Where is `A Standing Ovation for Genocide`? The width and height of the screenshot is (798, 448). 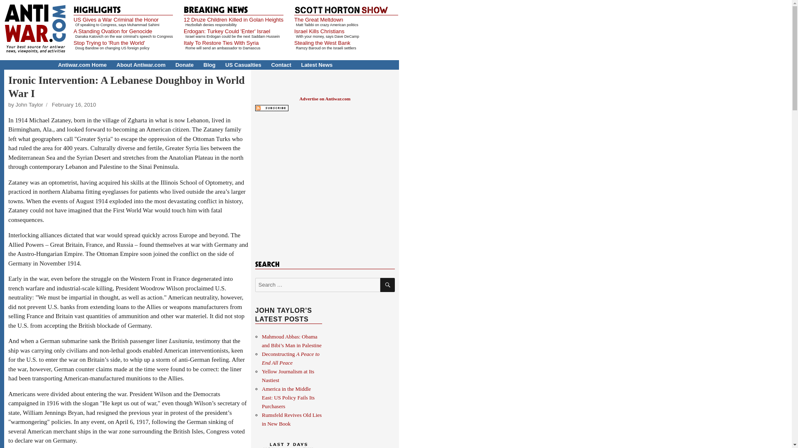
A Standing Ovation for Genocide is located at coordinates (113, 32).